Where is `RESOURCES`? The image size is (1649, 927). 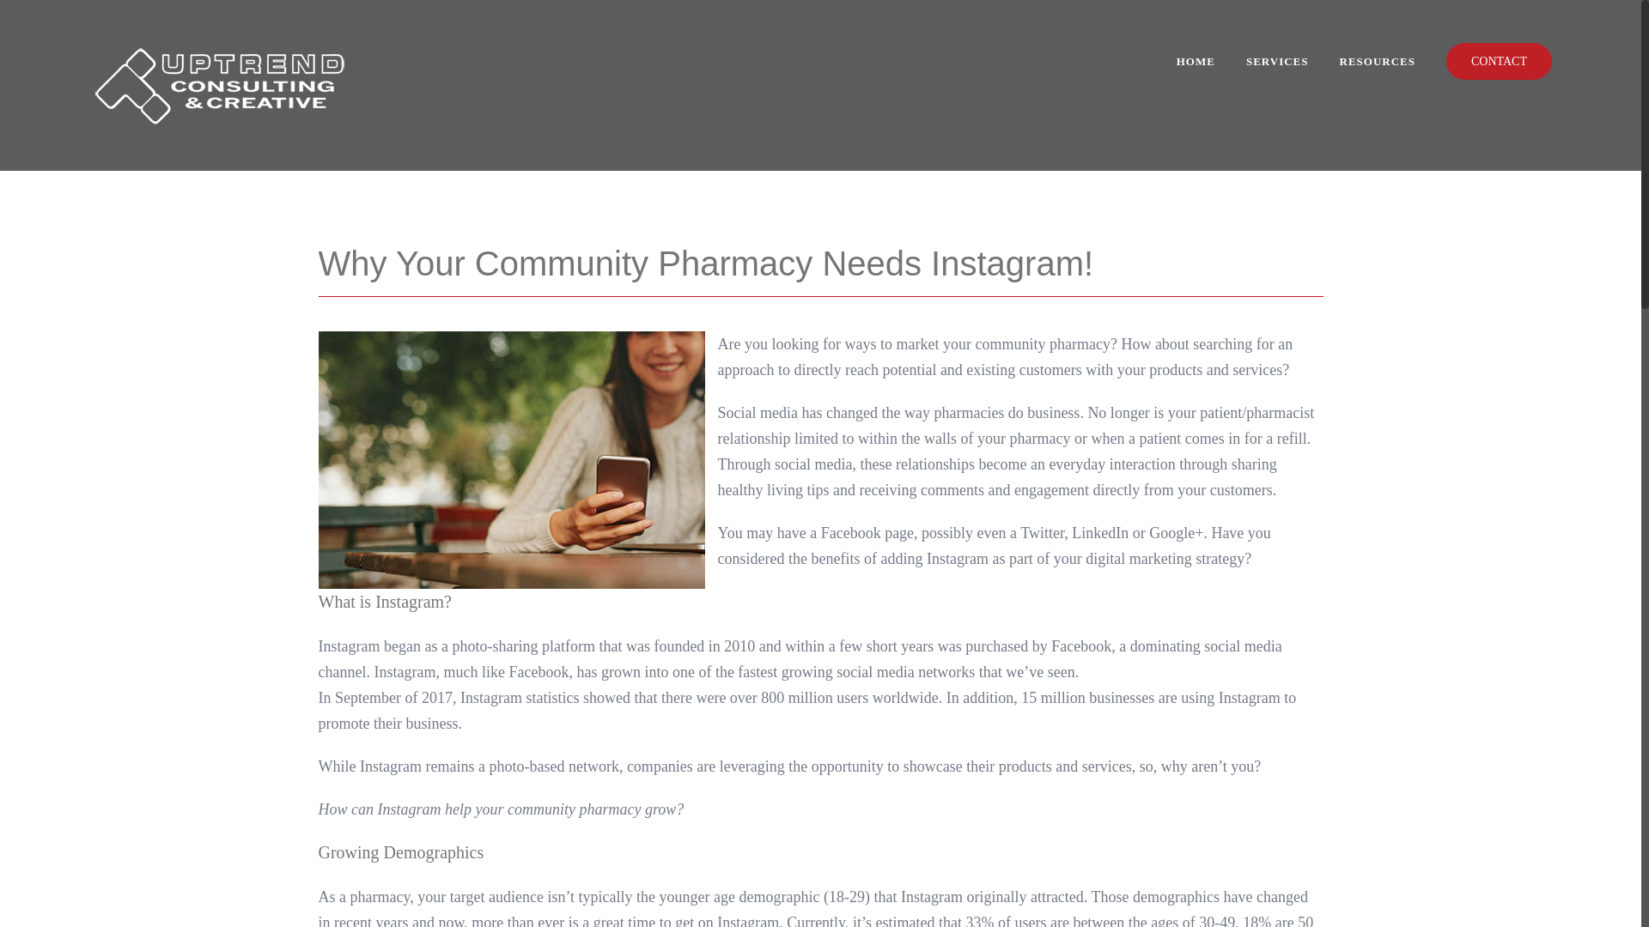 RESOURCES is located at coordinates (1377, 60).